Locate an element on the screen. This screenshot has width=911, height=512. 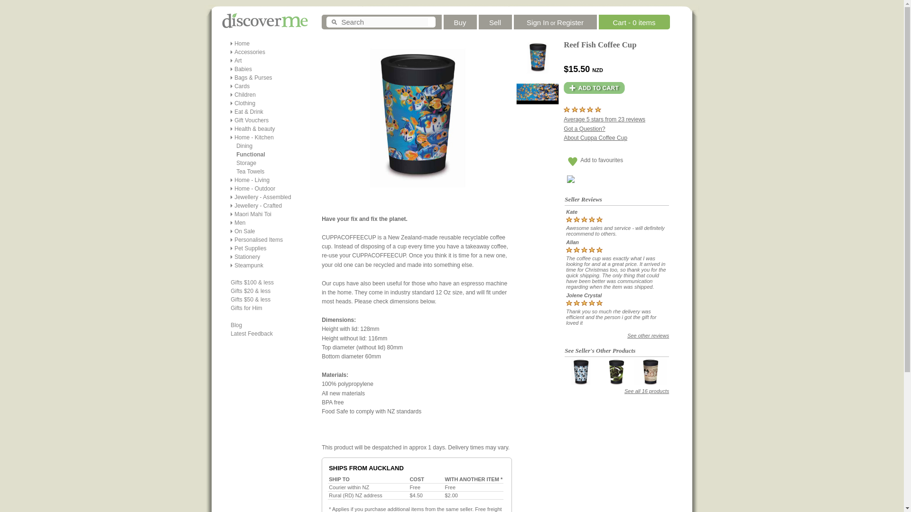
Cards is located at coordinates (242, 86).